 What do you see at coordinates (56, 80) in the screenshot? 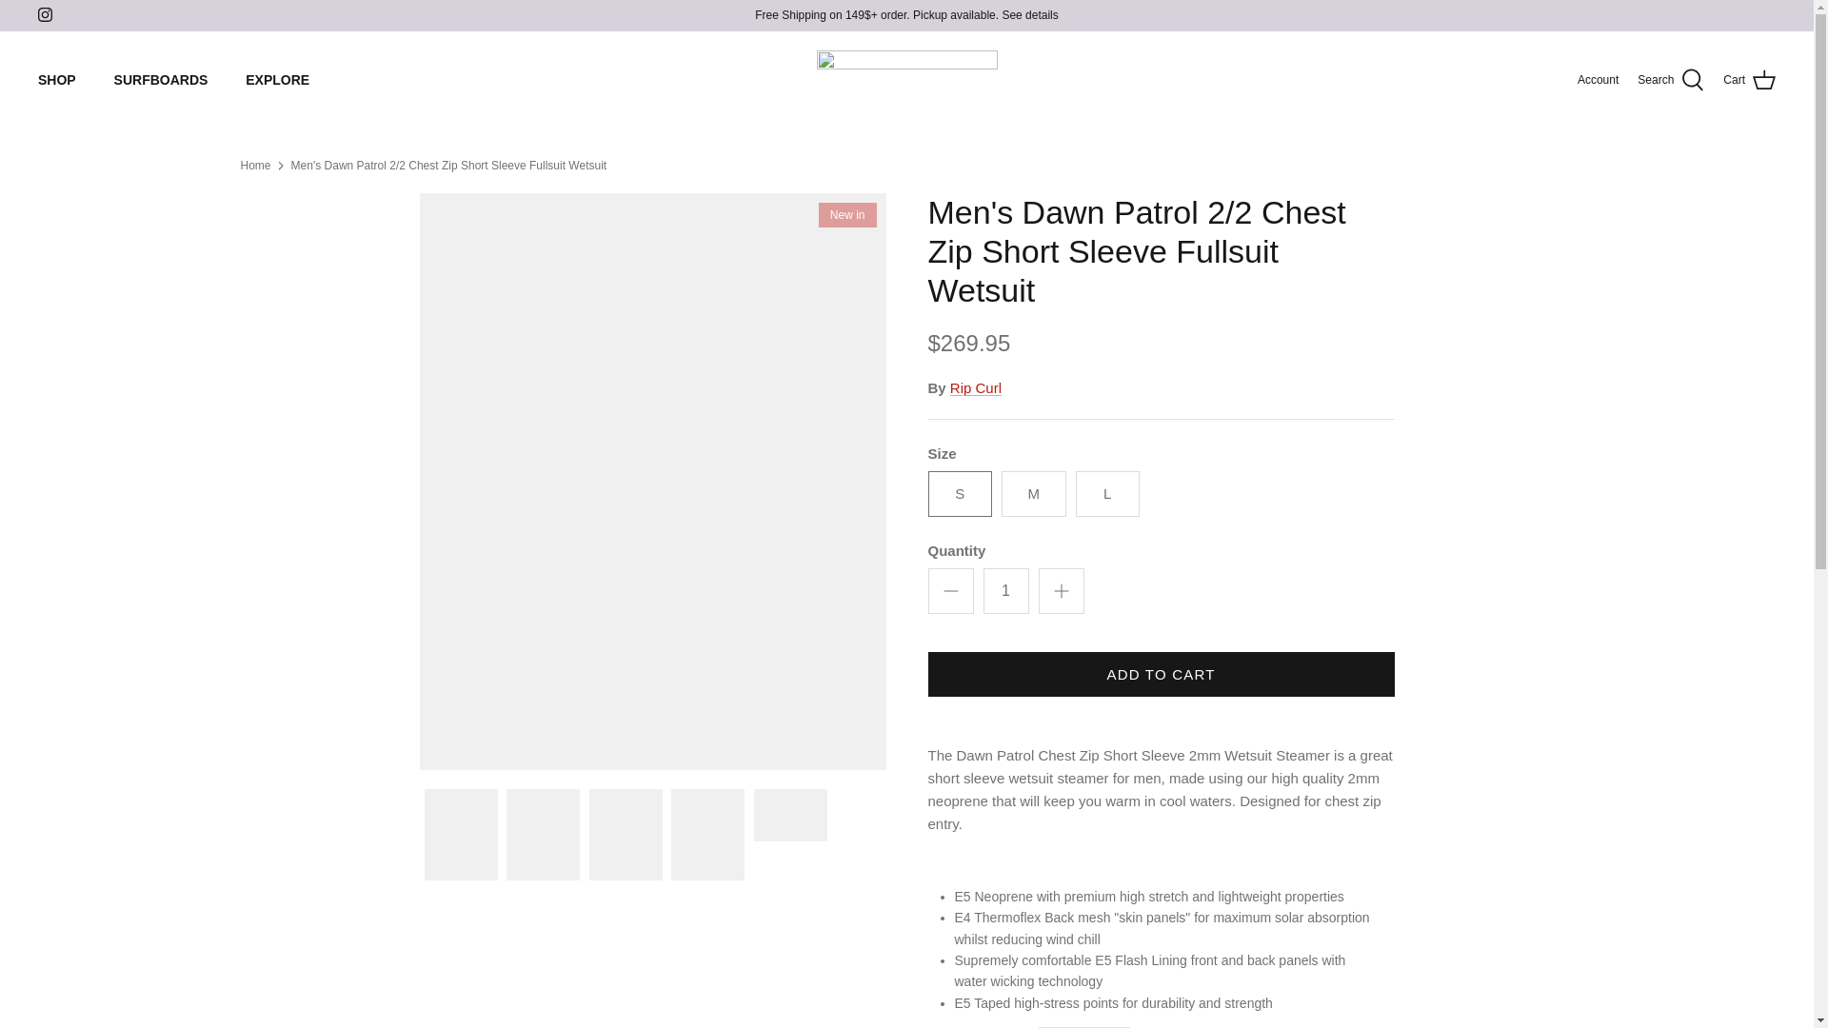
I see `SHOP` at bounding box center [56, 80].